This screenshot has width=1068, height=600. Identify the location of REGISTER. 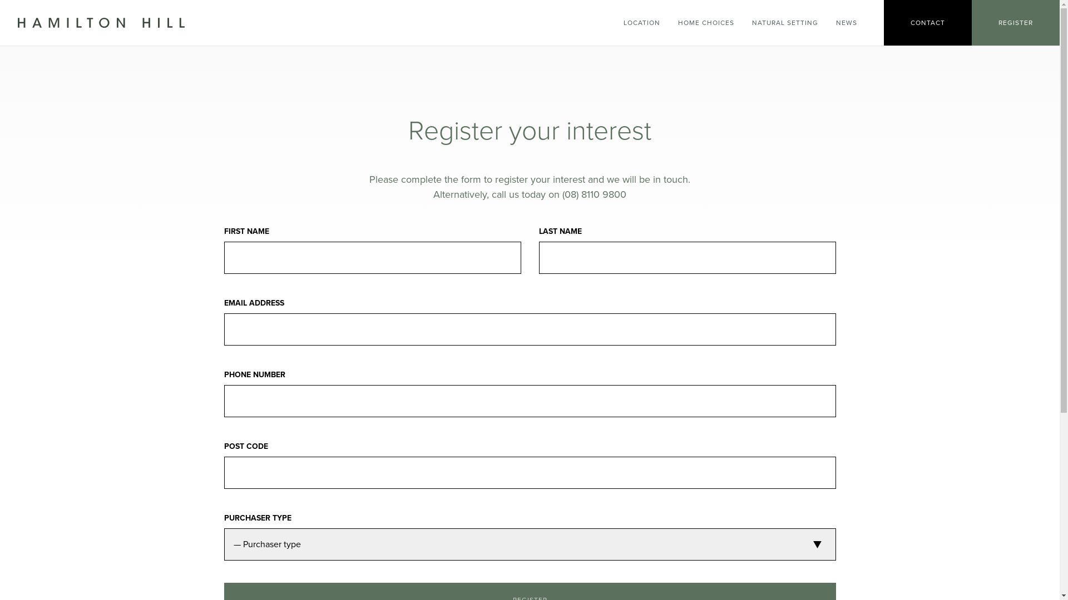
(1016, 23).